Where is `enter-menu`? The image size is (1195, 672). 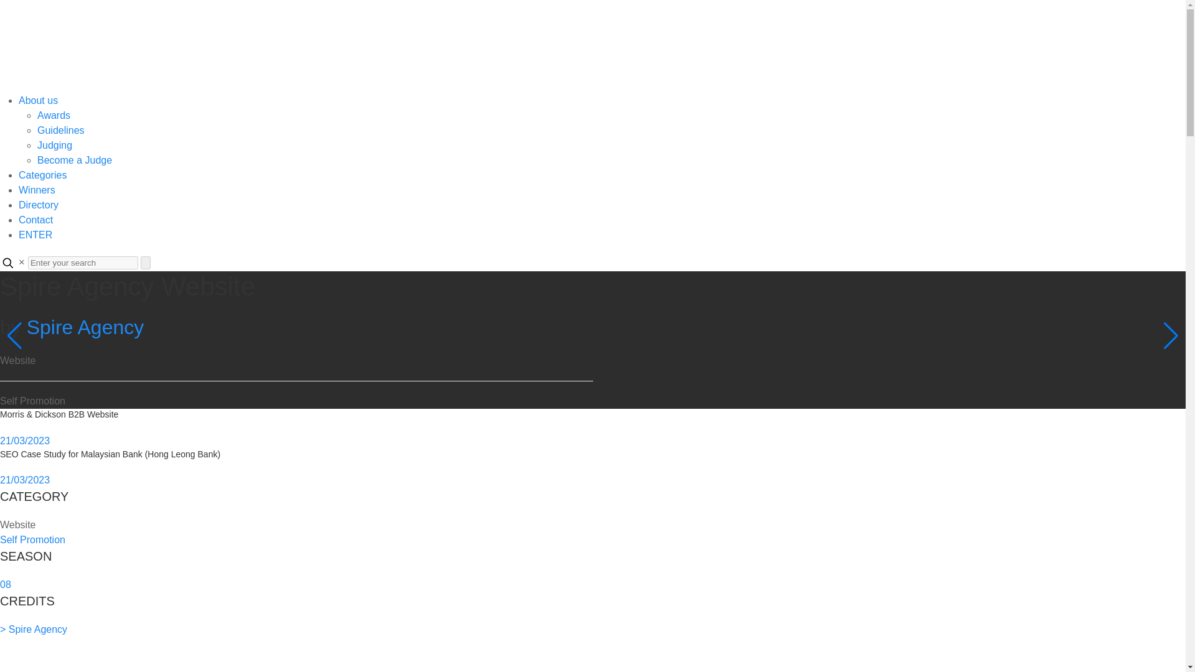 enter-menu is located at coordinates (35, 235).